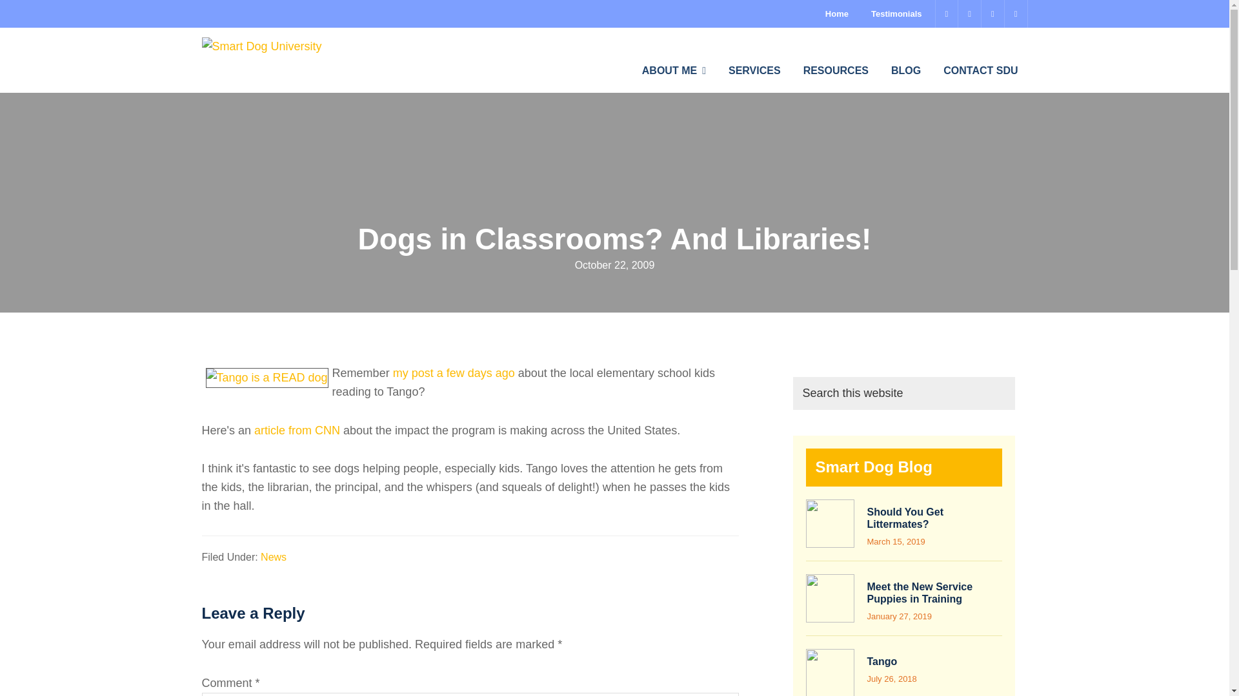 This screenshot has height=696, width=1239. Describe the element at coordinates (836, 14) in the screenshot. I see `Home` at that location.